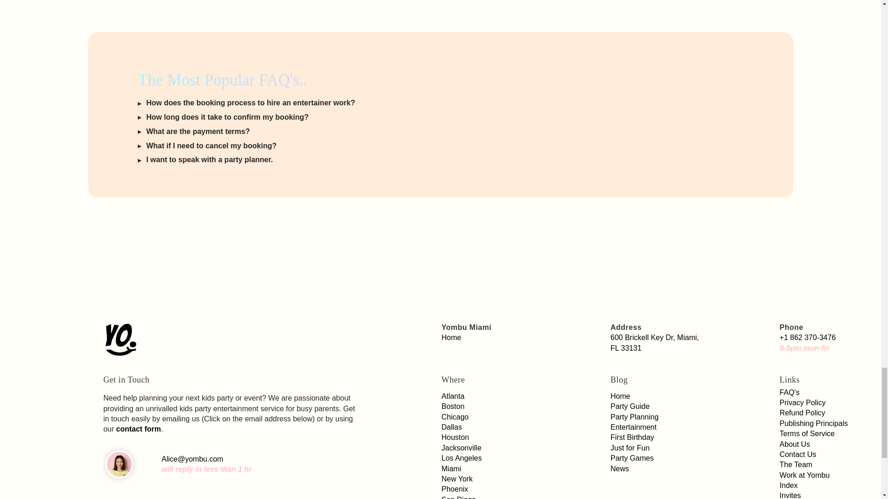 This screenshot has height=499, width=888. Describe the element at coordinates (138, 429) in the screenshot. I see `contact form` at that location.